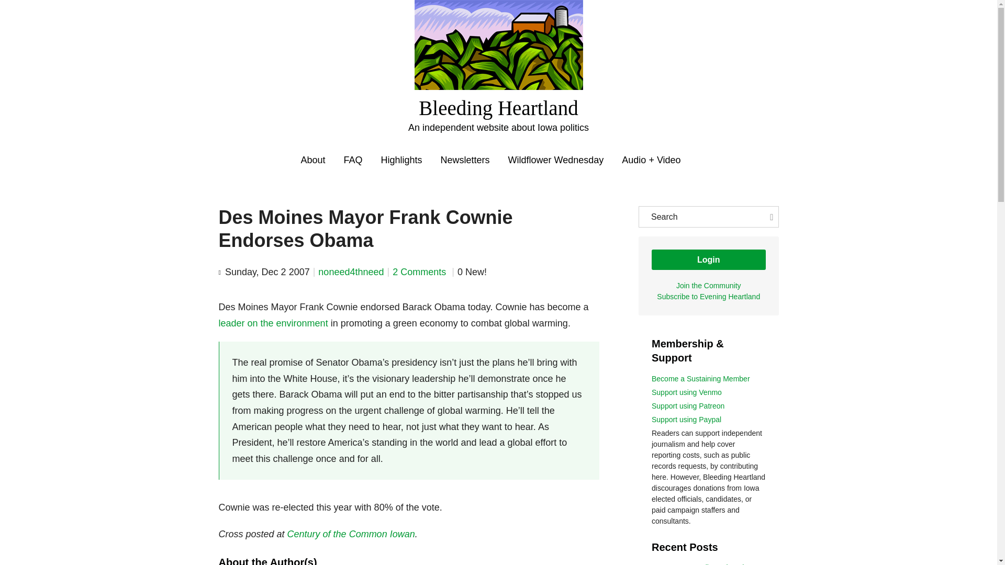 This screenshot has width=1005, height=565. I want to click on Libertarian Thomas Laehn exploring U.S. Senate bid in Iowa, so click(708, 564).